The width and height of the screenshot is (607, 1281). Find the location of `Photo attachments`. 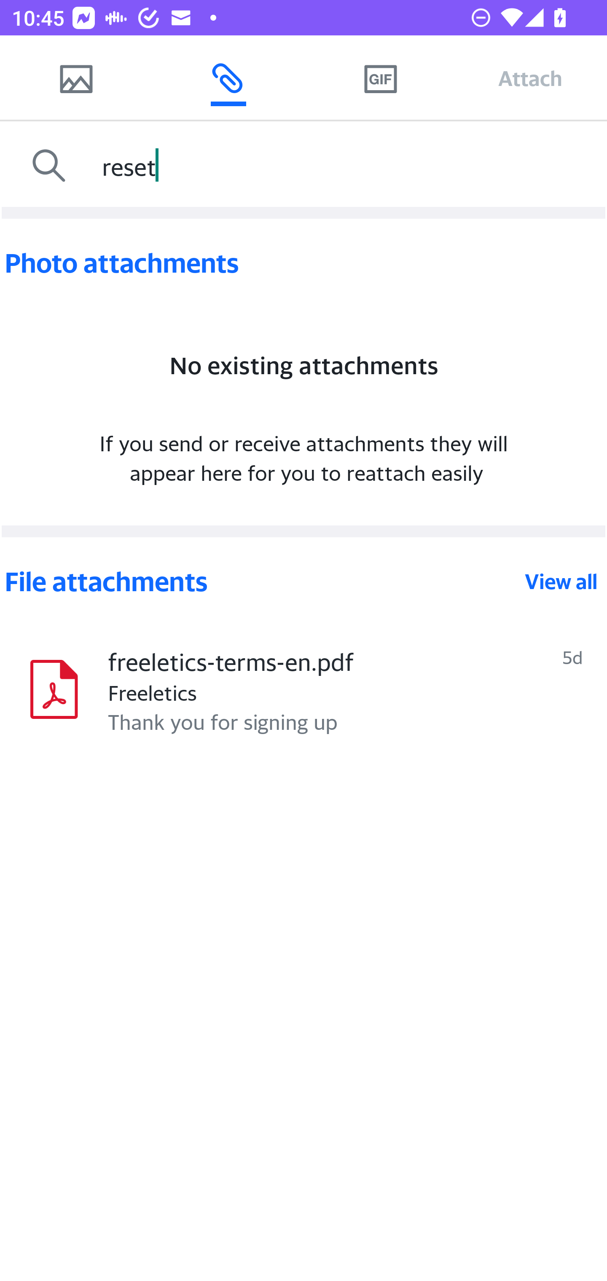

Photo attachments is located at coordinates (303, 263).